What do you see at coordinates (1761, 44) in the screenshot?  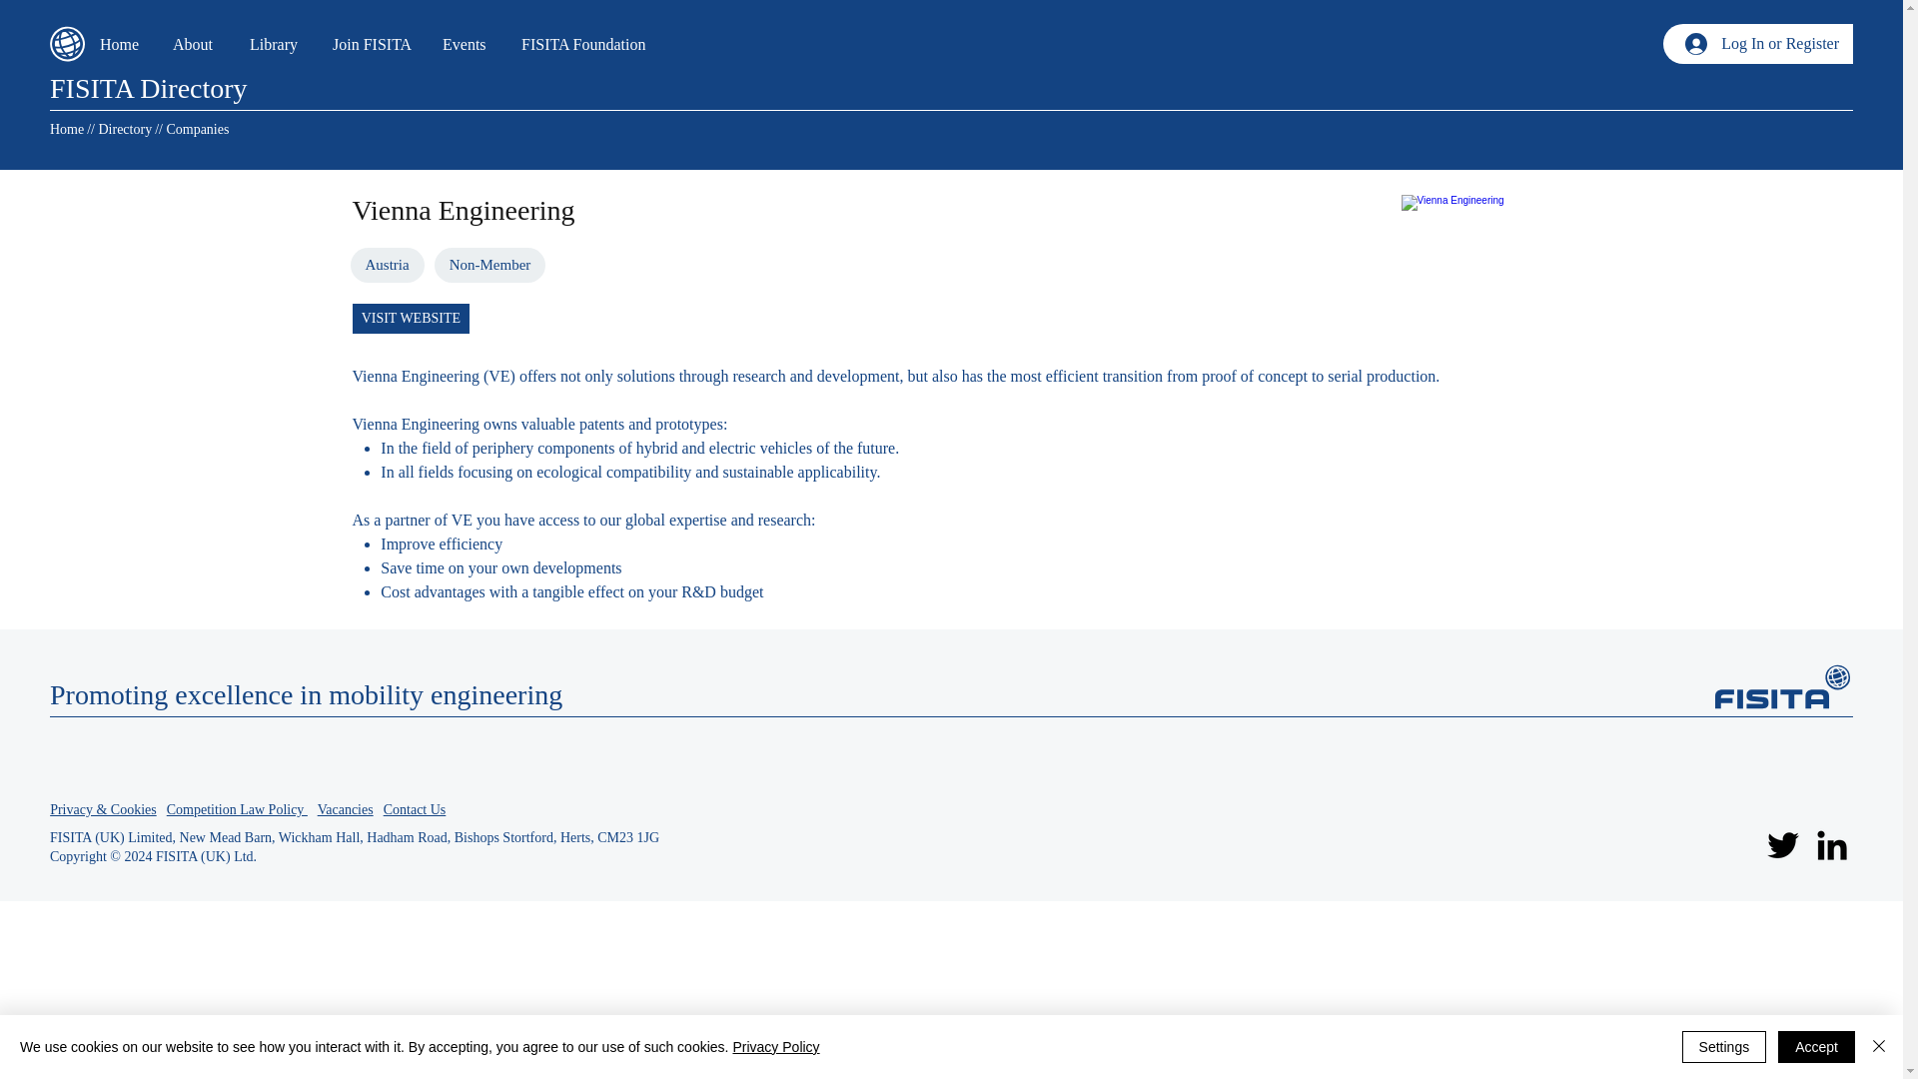 I see `Log In or Register` at bounding box center [1761, 44].